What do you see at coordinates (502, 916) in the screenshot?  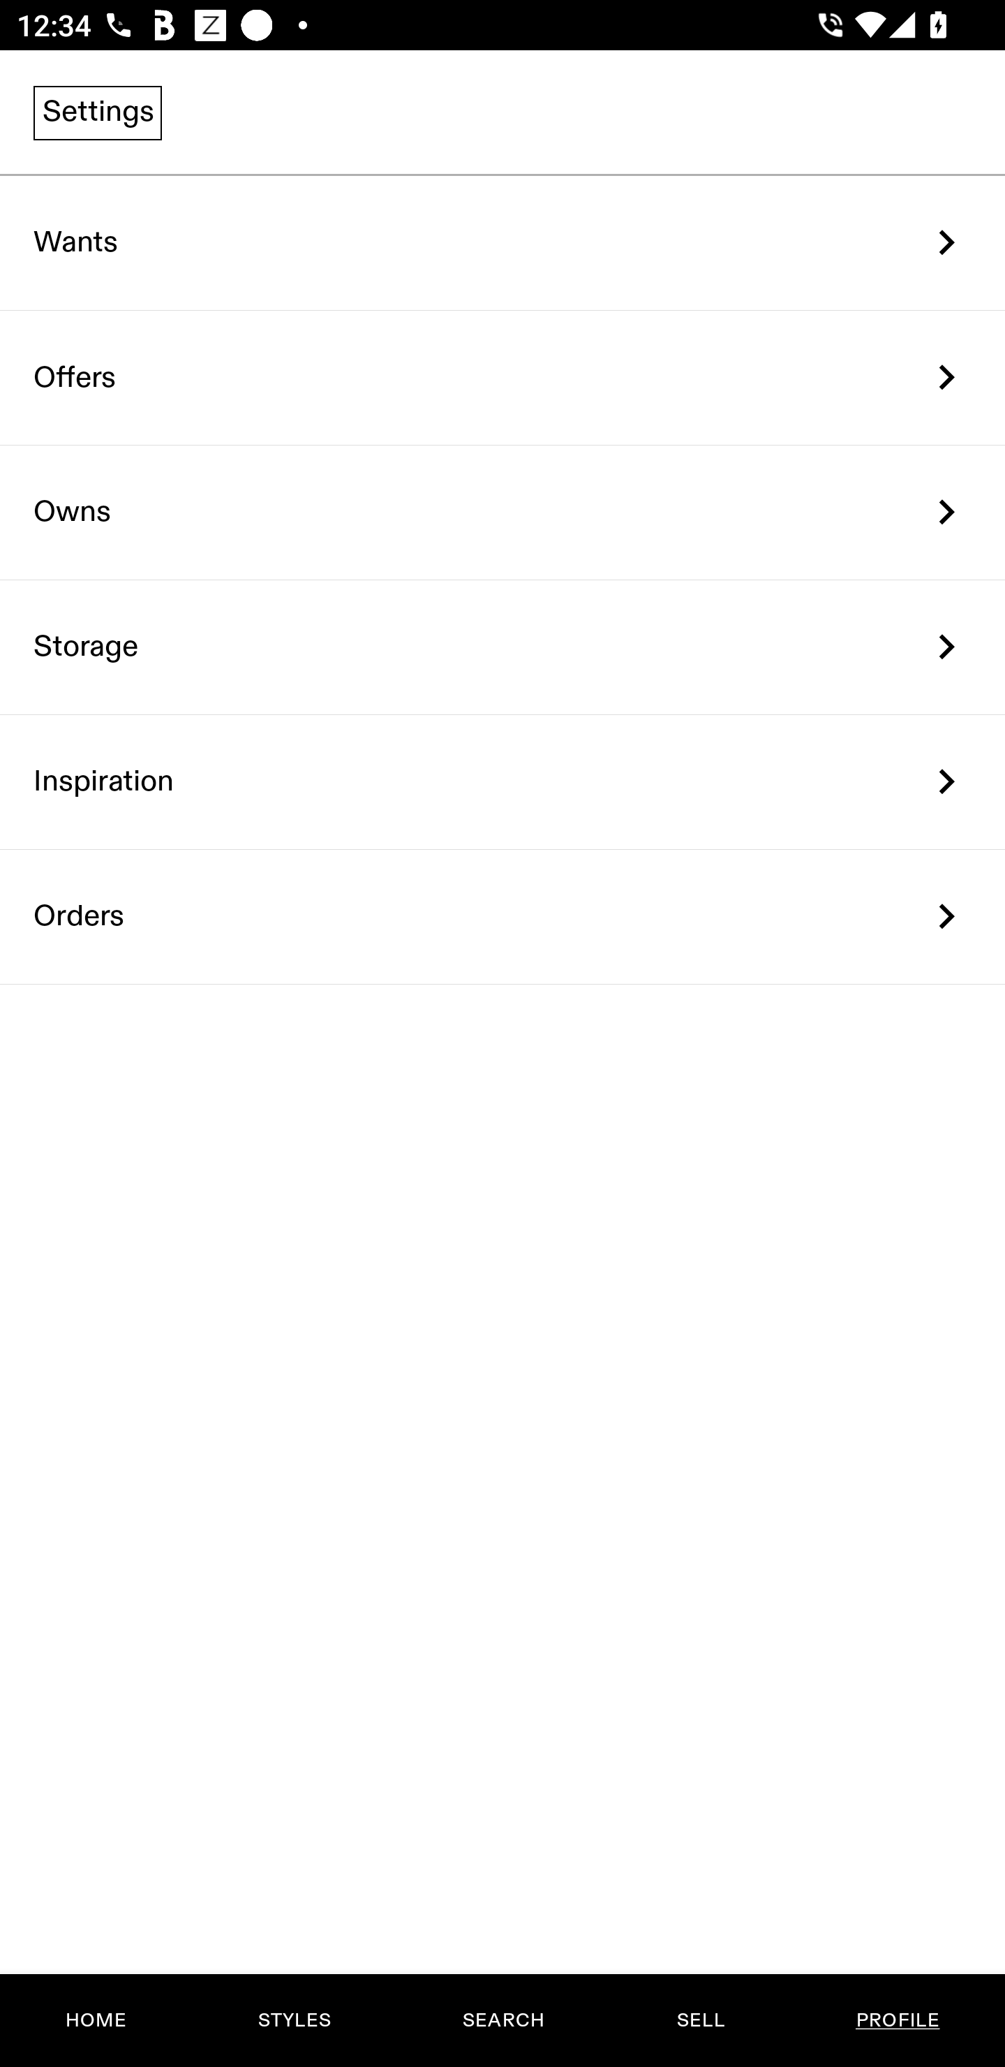 I see `Orders` at bounding box center [502, 916].